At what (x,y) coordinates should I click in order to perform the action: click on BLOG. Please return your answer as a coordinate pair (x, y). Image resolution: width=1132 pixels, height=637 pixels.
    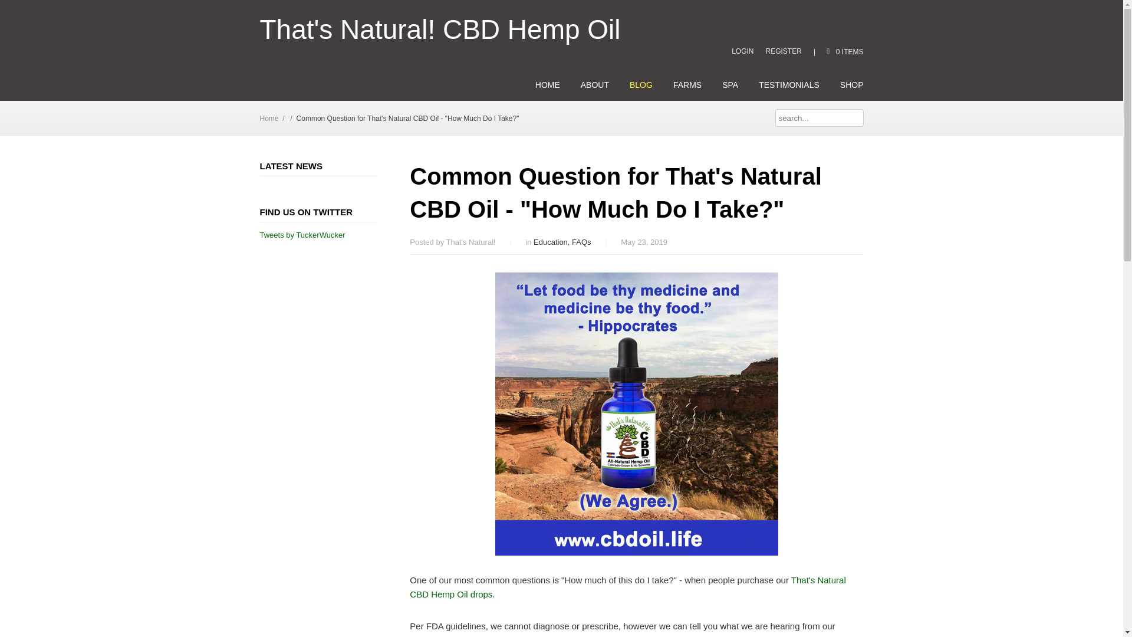
    Looking at the image, I should click on (641, 85).